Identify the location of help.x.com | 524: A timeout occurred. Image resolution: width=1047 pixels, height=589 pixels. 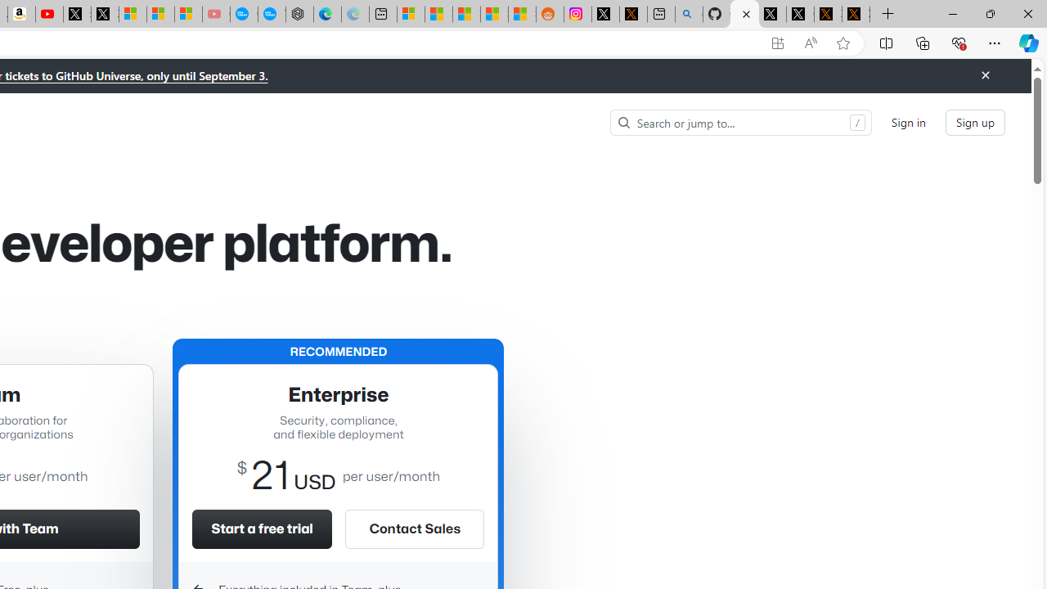
(633, 15).